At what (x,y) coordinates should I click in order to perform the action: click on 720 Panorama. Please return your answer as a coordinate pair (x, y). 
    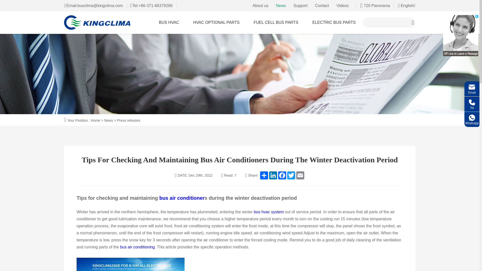
    Looking at the image, I should click on (375, 6).